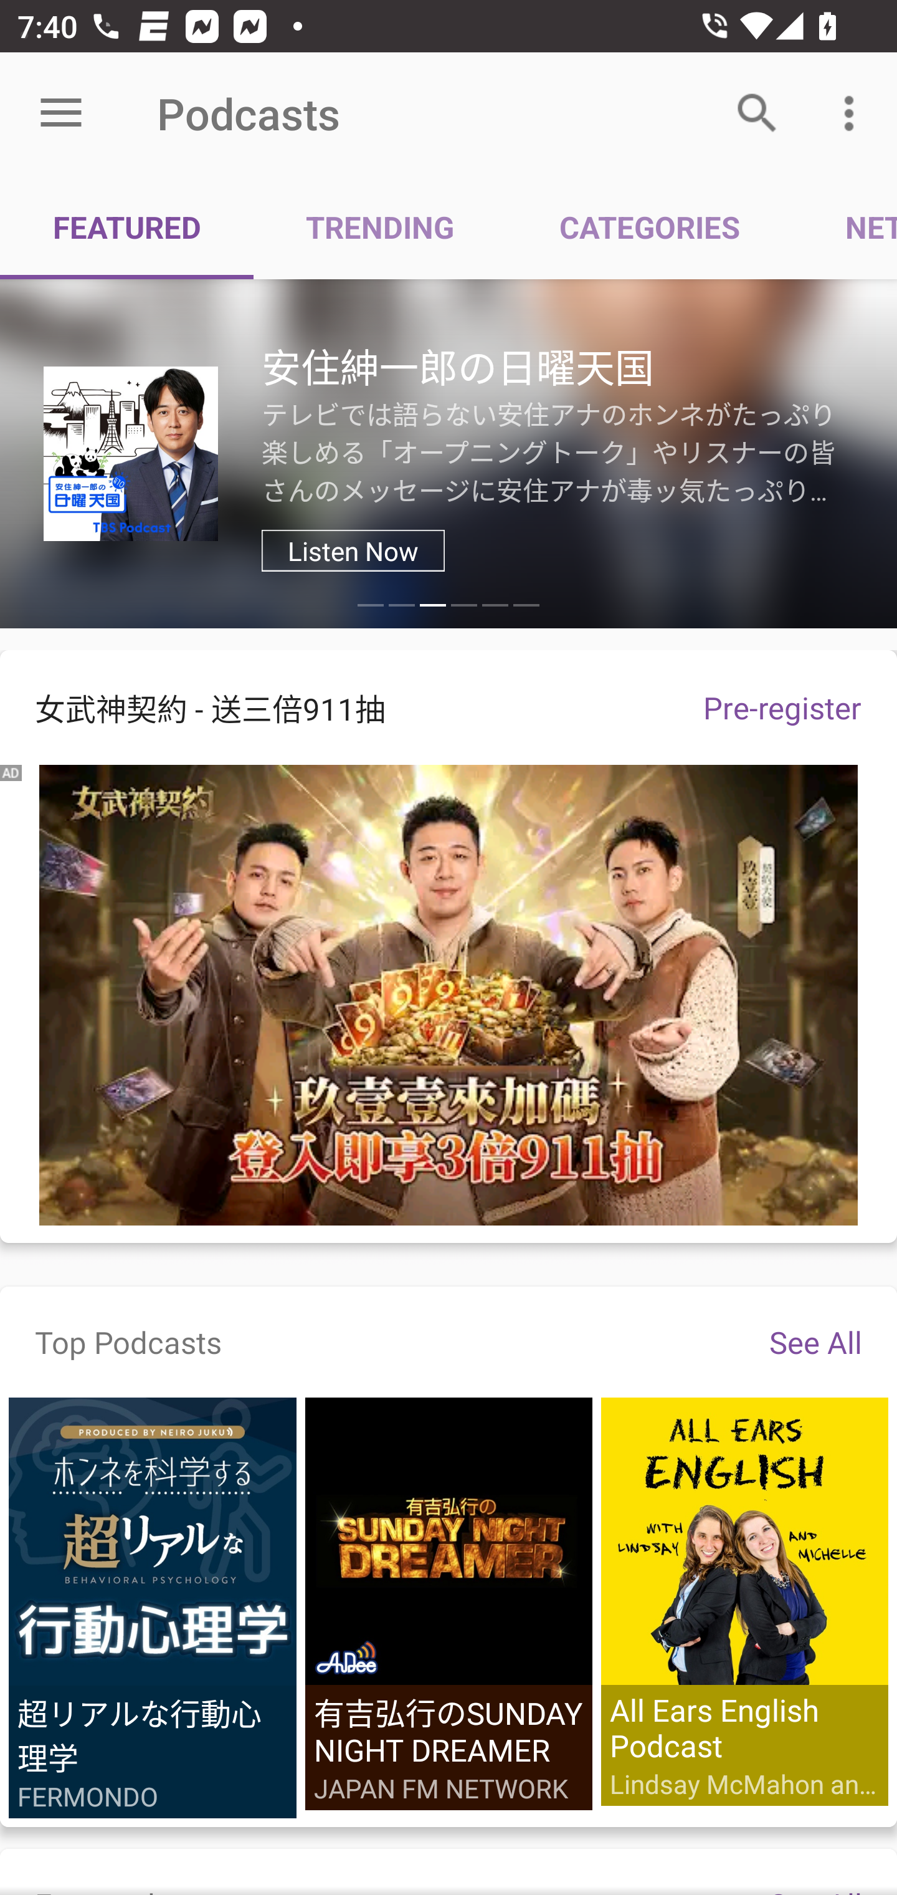 The image size is (897, 1895). What do you see at coordinates (649, 226) in the screenshot?
I see `CATEGORIES` at bounding box center [649, 226].